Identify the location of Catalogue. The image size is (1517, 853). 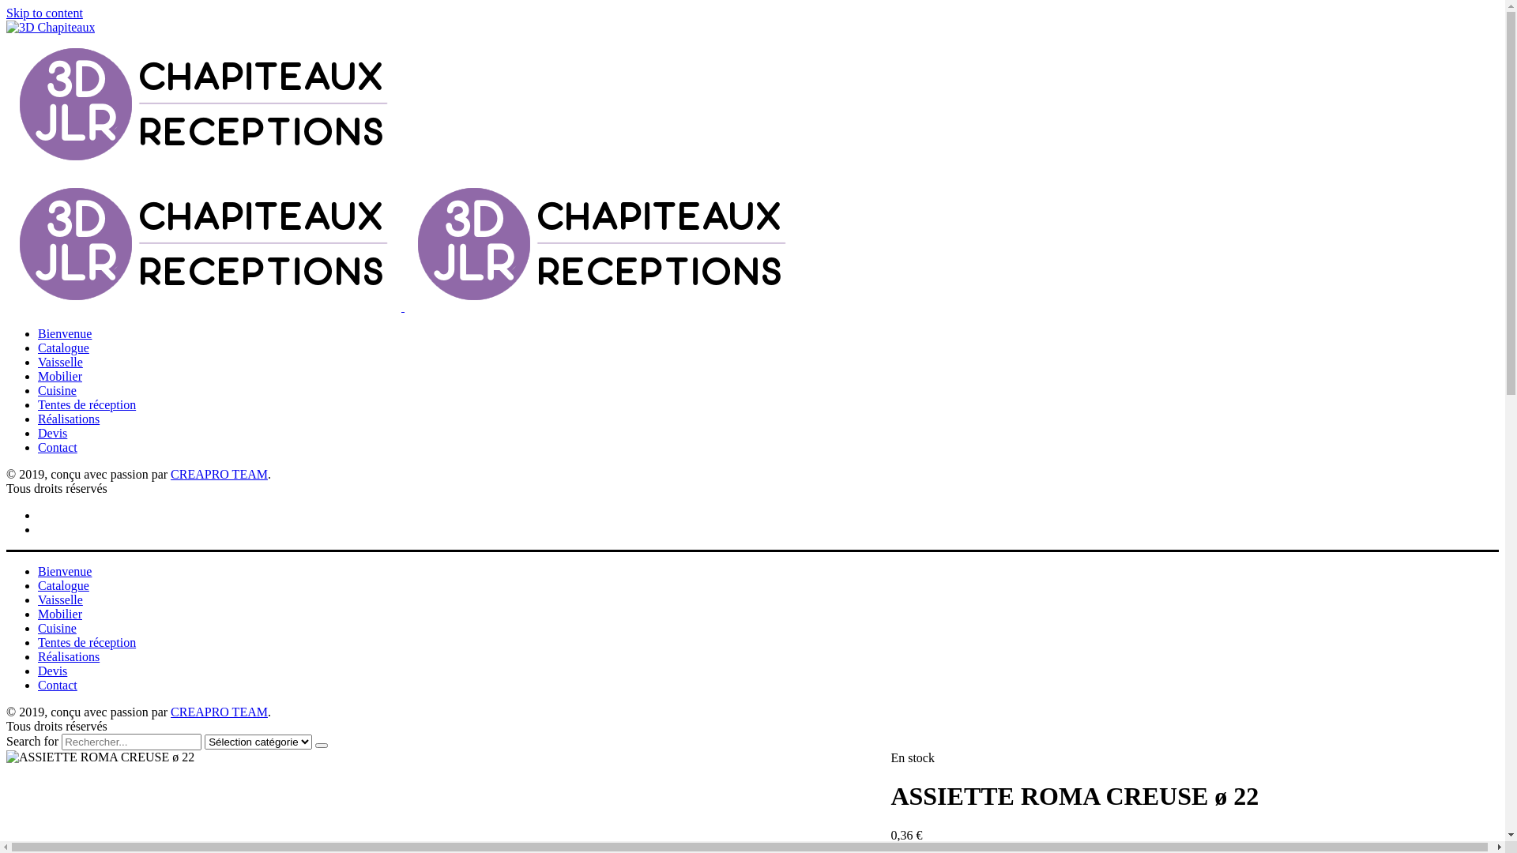
(63, 348).